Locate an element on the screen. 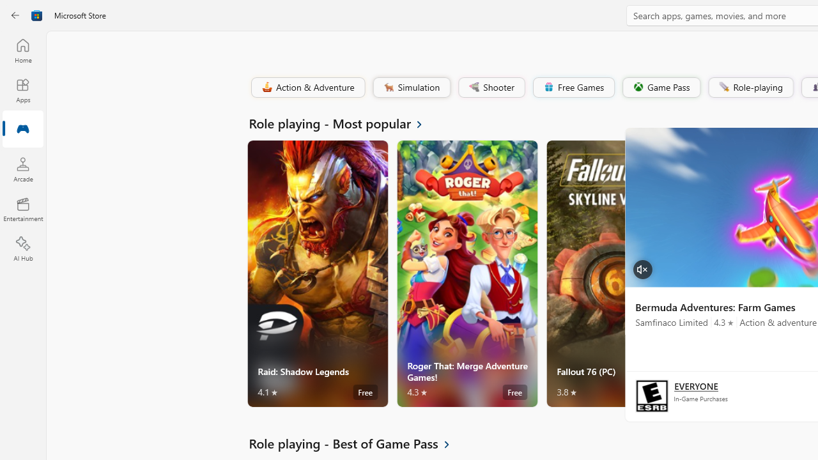 The height and width of the screenshot is (460, 818). Simulation is located at coordinates (411, 87).